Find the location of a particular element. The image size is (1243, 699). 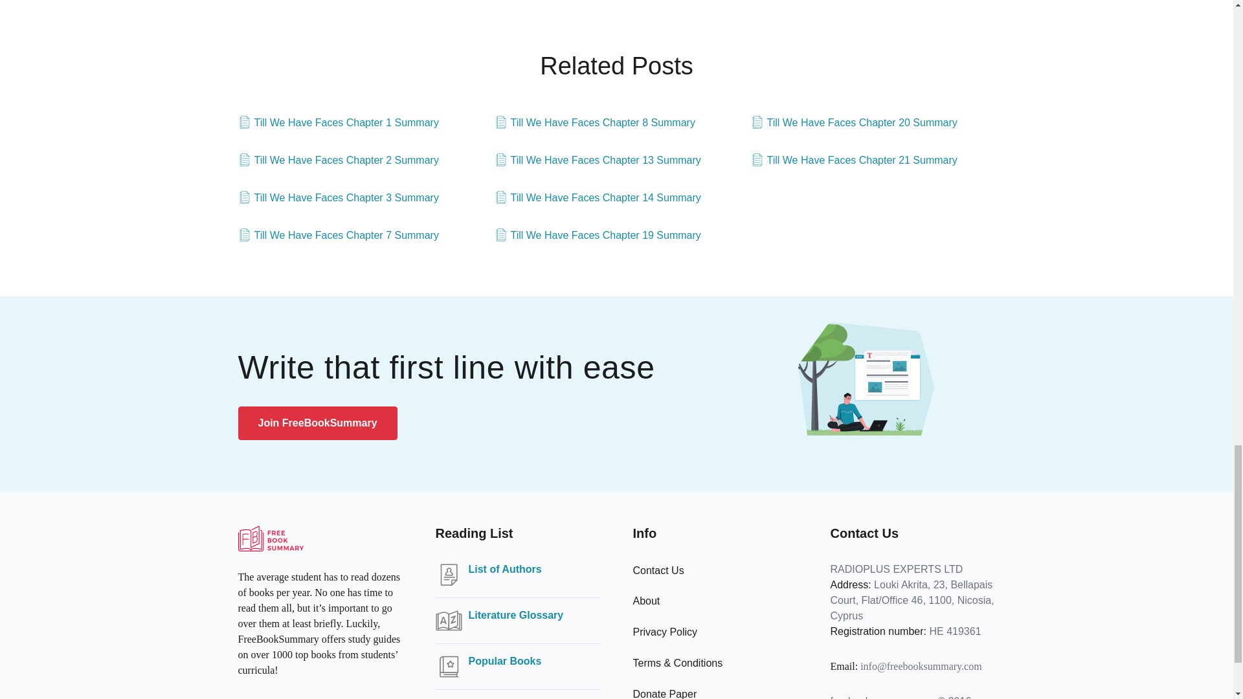

Till We Have Faces Chapter 13 Summary is located at coordinates (598, 161).